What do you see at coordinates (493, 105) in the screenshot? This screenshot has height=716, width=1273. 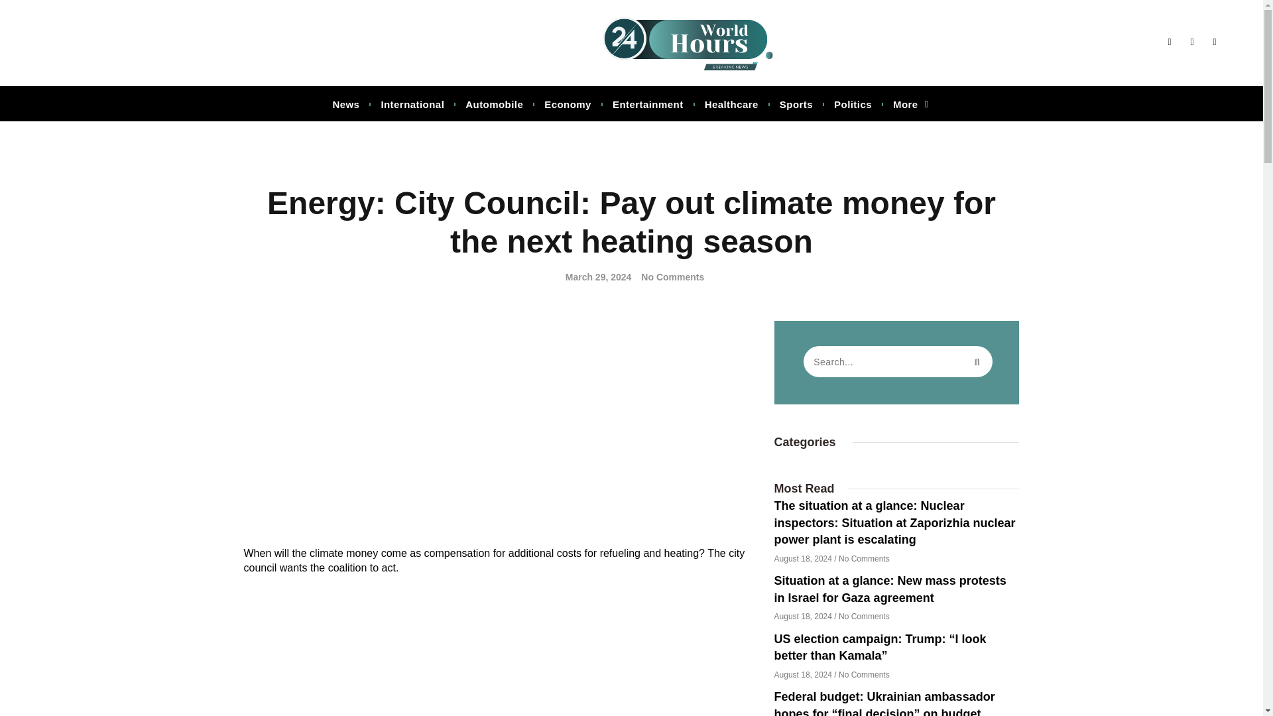 I see `Automobile` at bounding box center [493, 105].